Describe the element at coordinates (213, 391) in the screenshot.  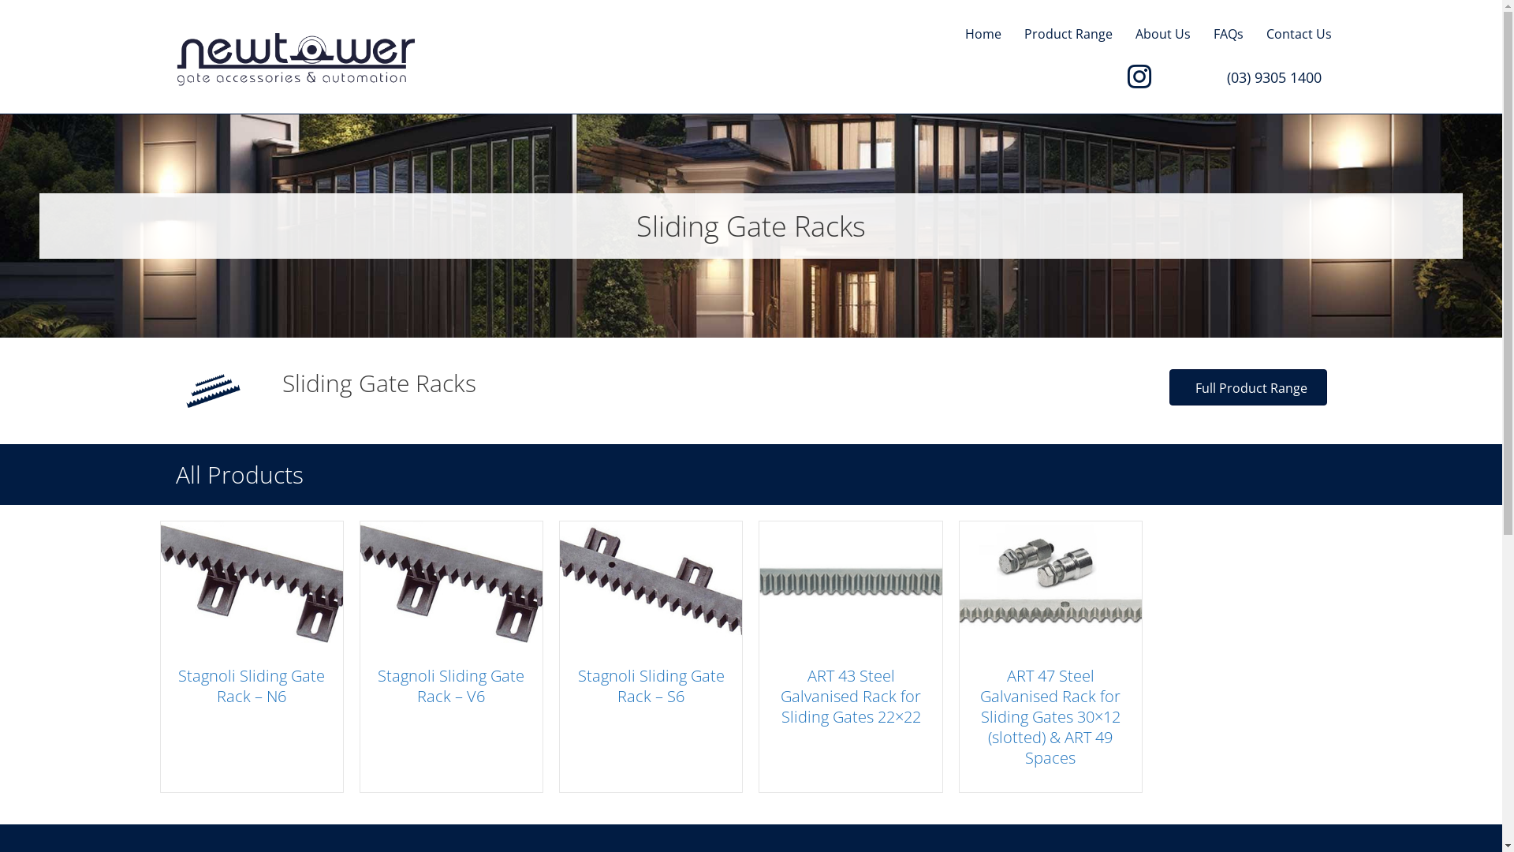
I see `tracks` at that location.